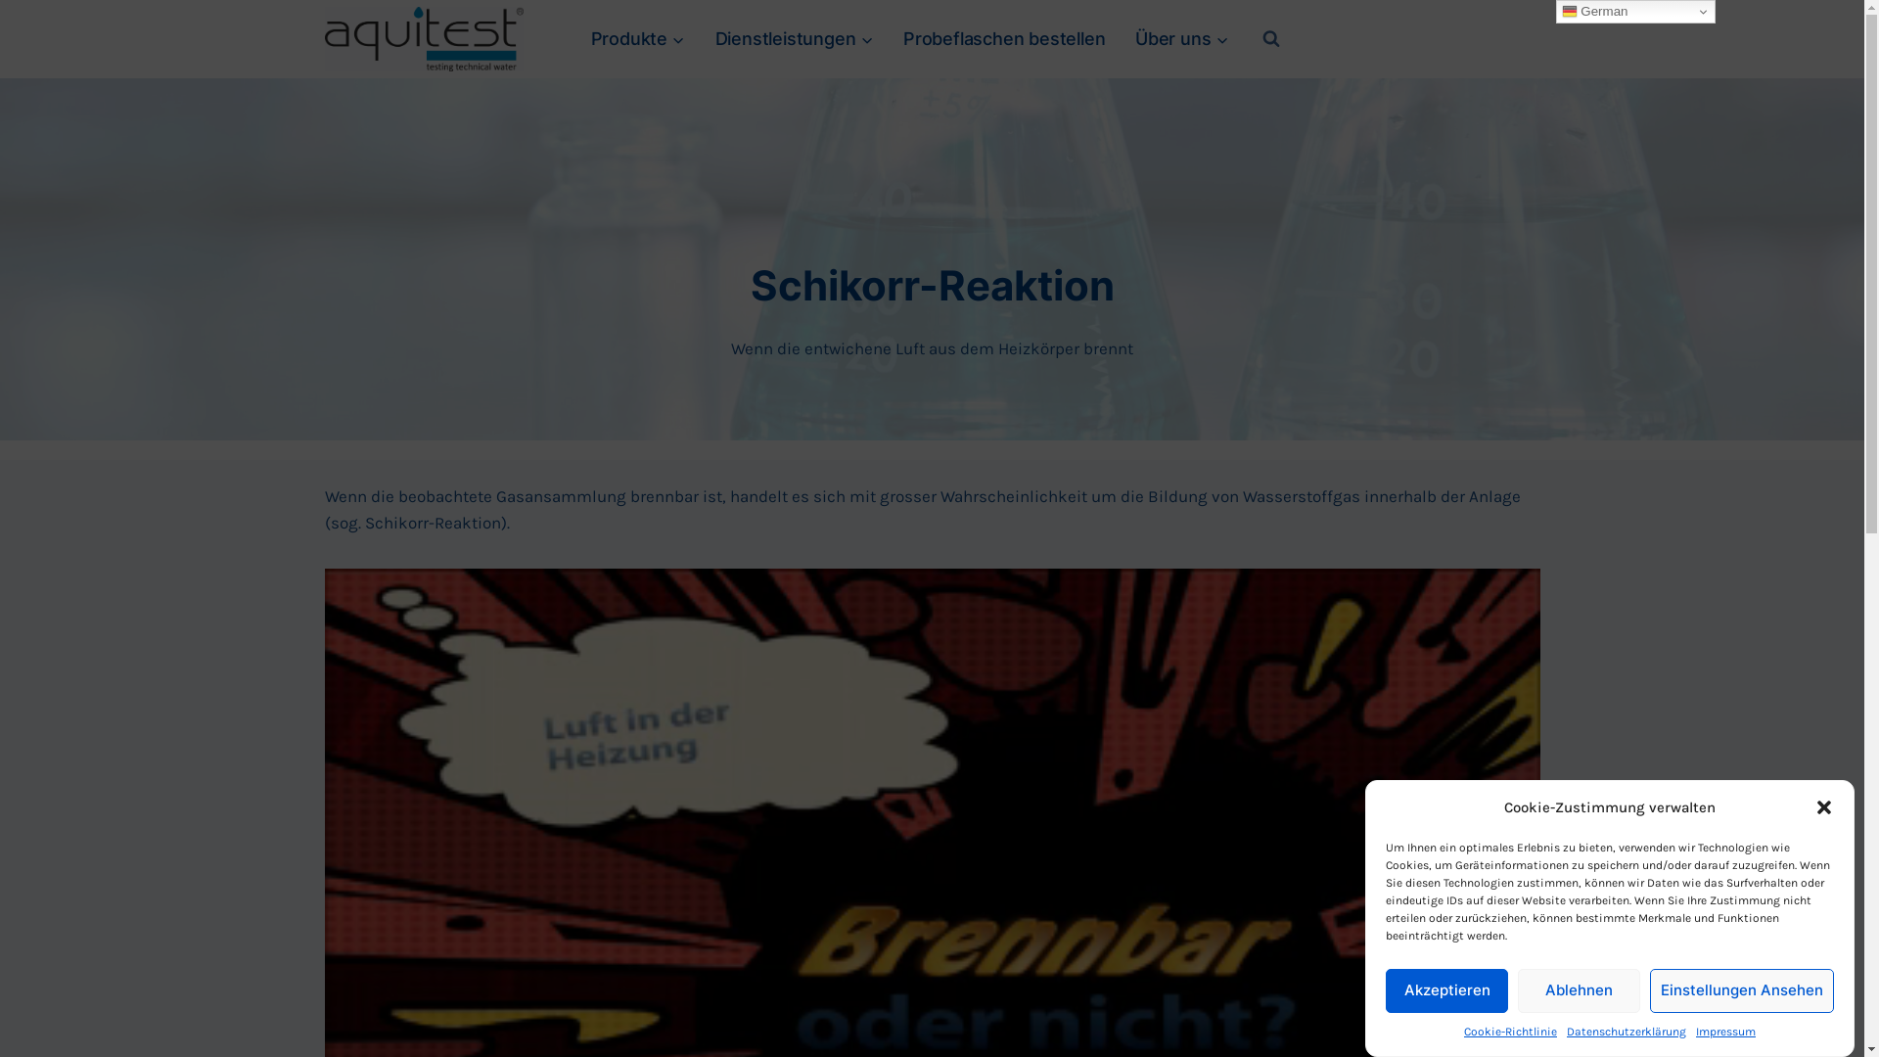 This screenshot has height=1057, width=1879. What do you see at coordinates (1511, 1032) in the screenshot?
I see `Cookie-Richtlinie` at bounding box center [1511, 1032].